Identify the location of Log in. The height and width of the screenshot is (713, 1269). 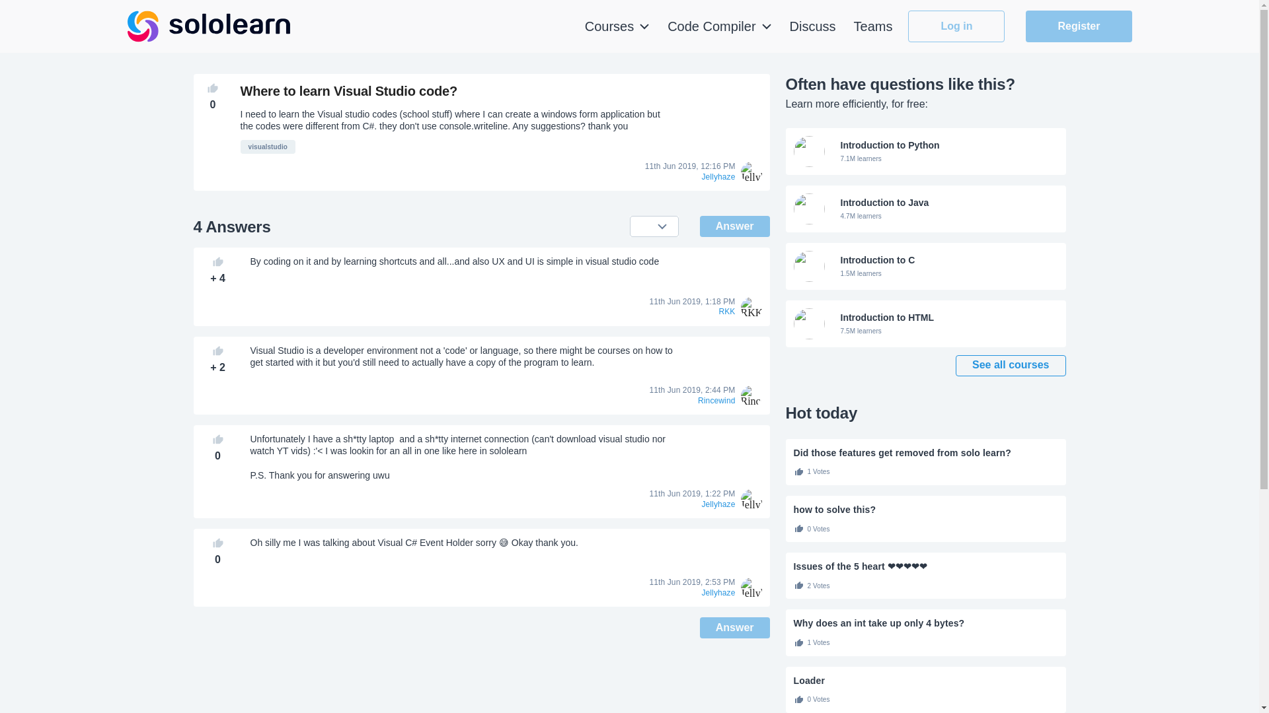
(874, 26).